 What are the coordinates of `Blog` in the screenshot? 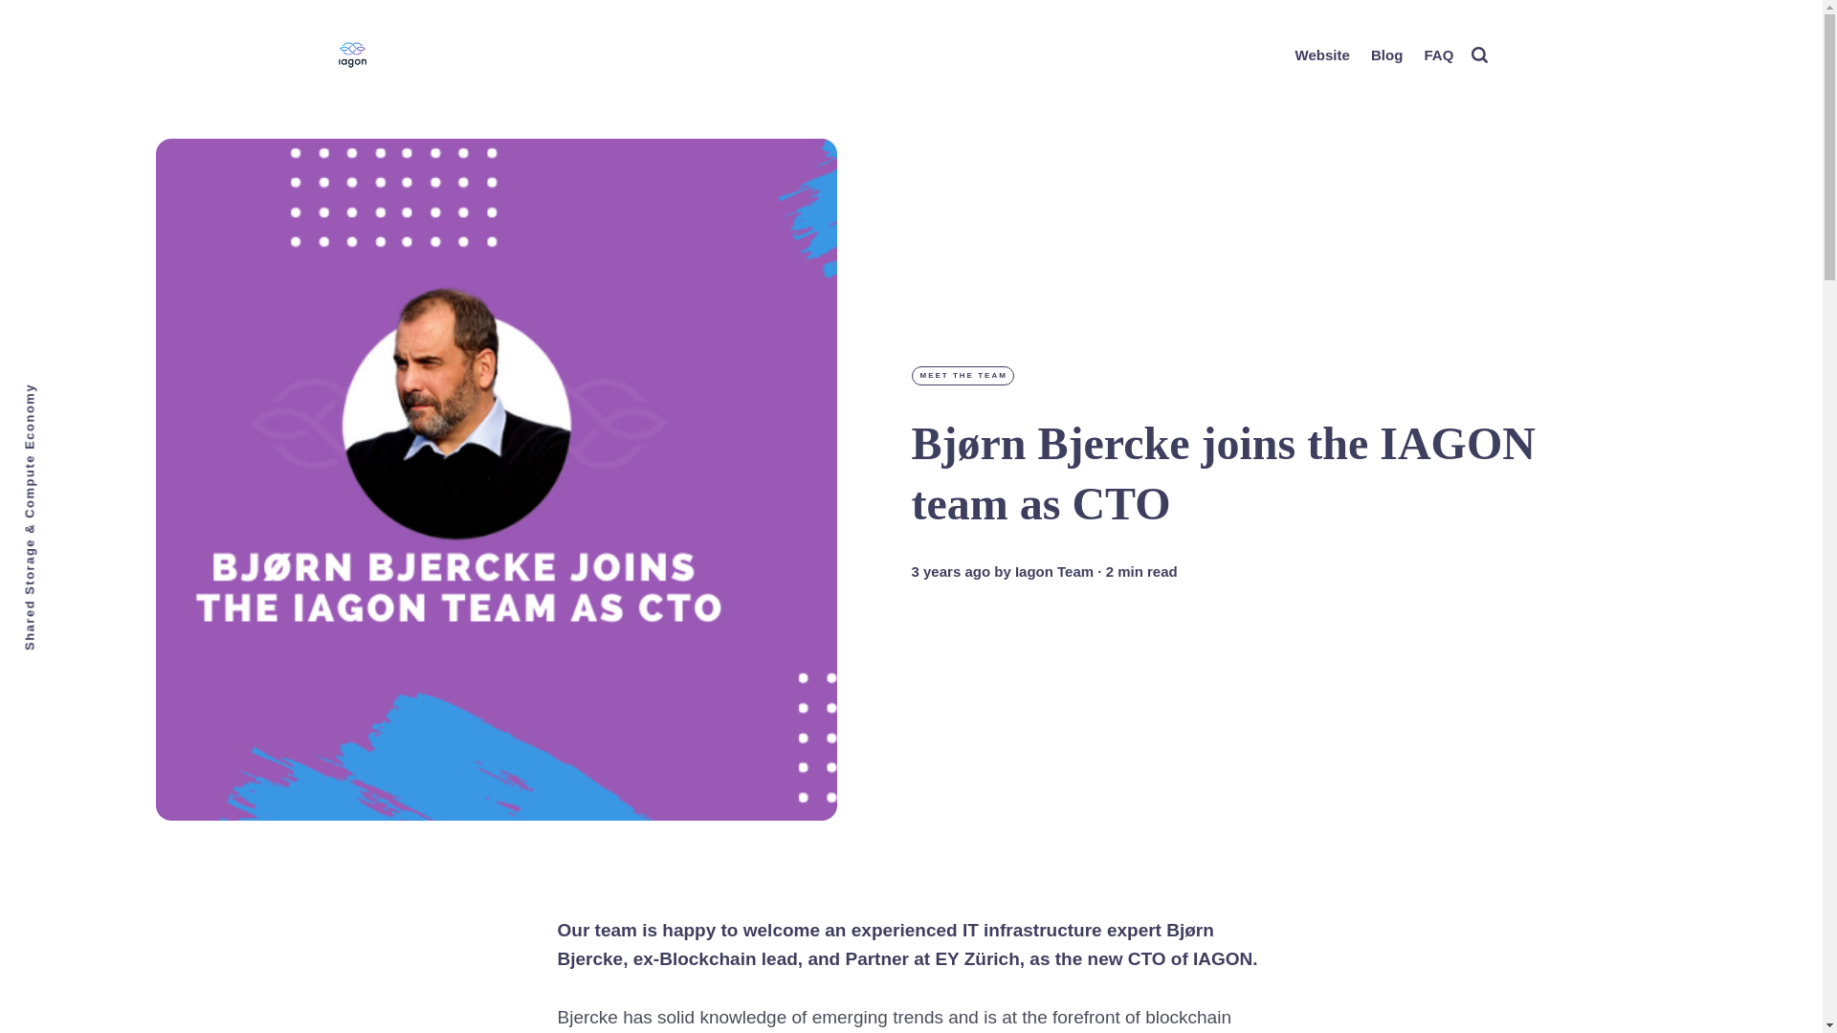 It's located at (1386, 55).